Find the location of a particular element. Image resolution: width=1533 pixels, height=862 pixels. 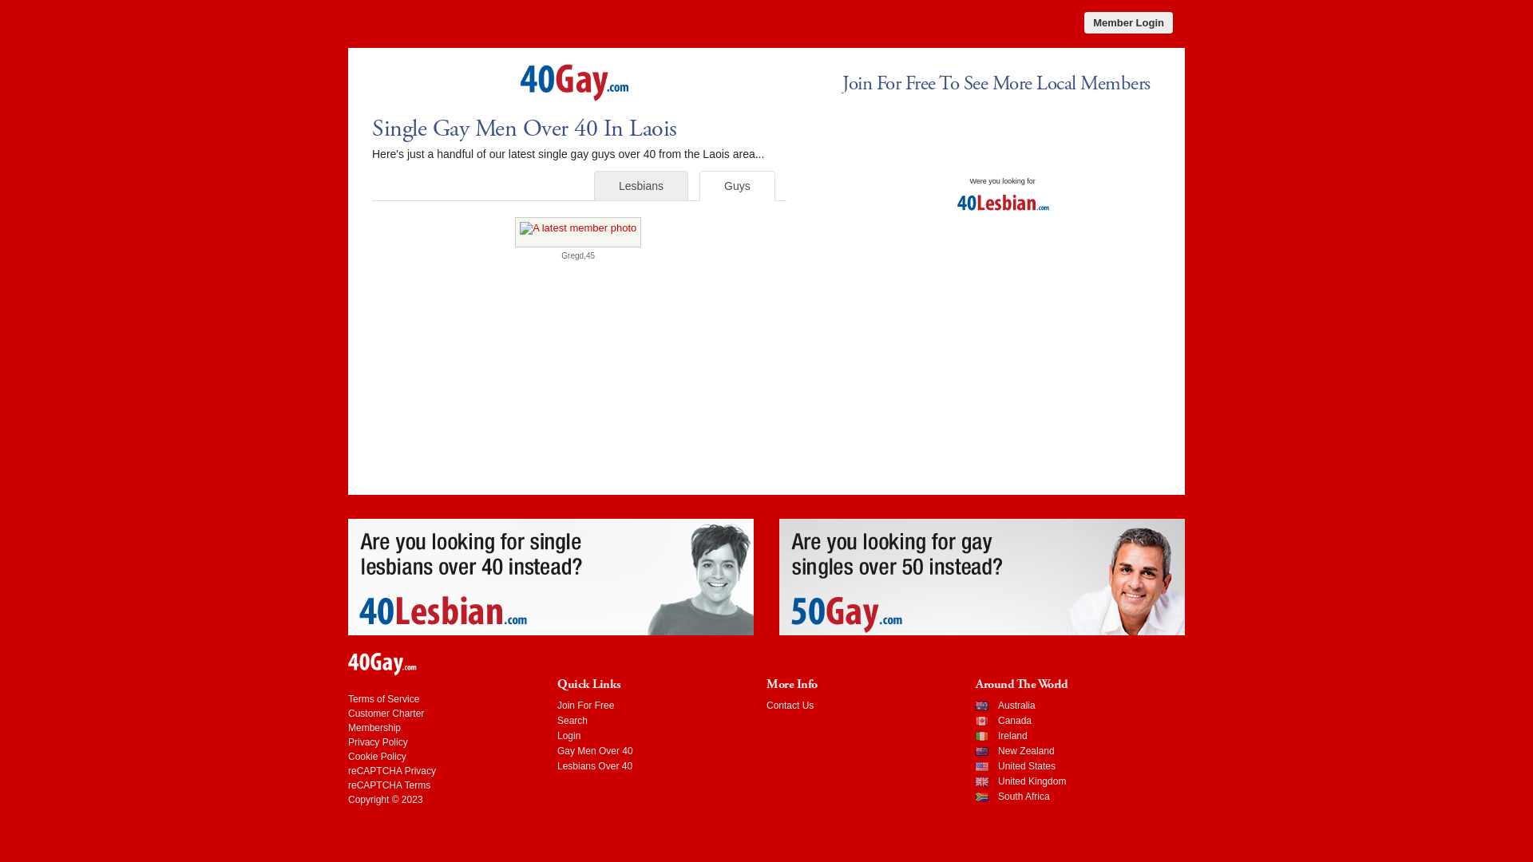

Terms of Service is located at coordinates (383, 699).